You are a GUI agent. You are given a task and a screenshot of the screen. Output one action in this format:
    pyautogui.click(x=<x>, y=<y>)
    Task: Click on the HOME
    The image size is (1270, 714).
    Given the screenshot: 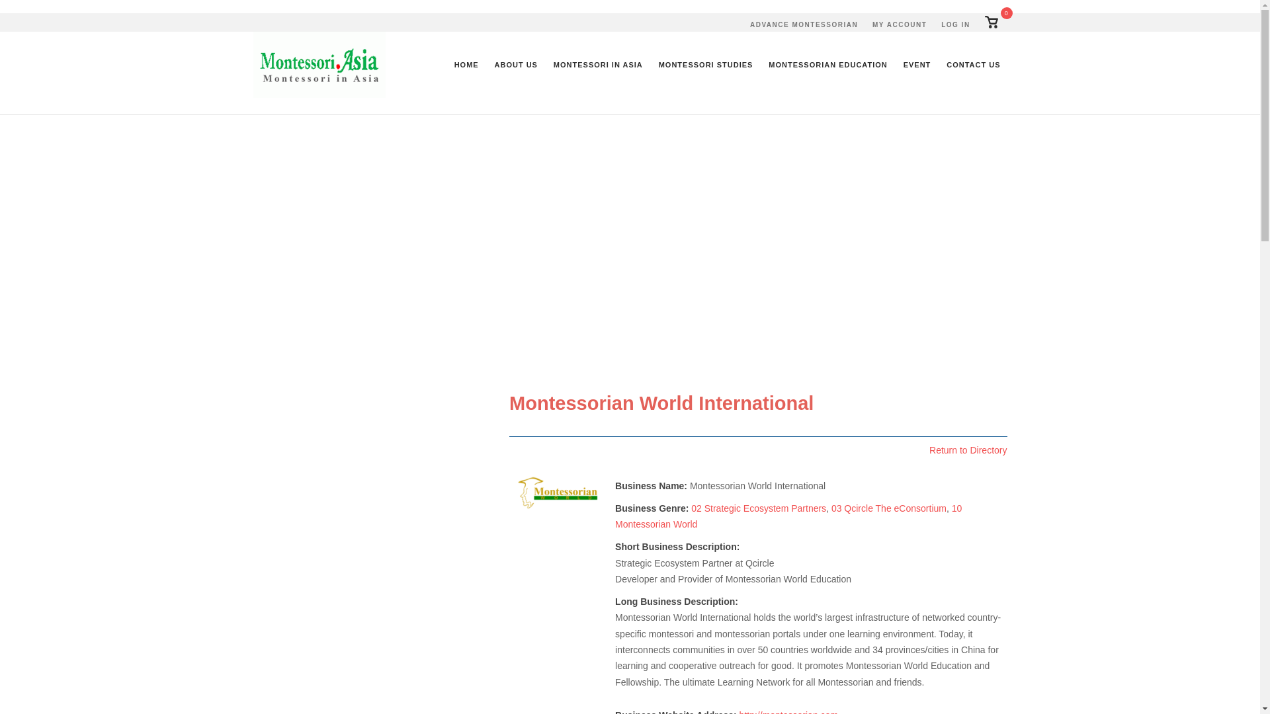 What is the action you would take?
    pyautogui.click(x=758, y=508)
    